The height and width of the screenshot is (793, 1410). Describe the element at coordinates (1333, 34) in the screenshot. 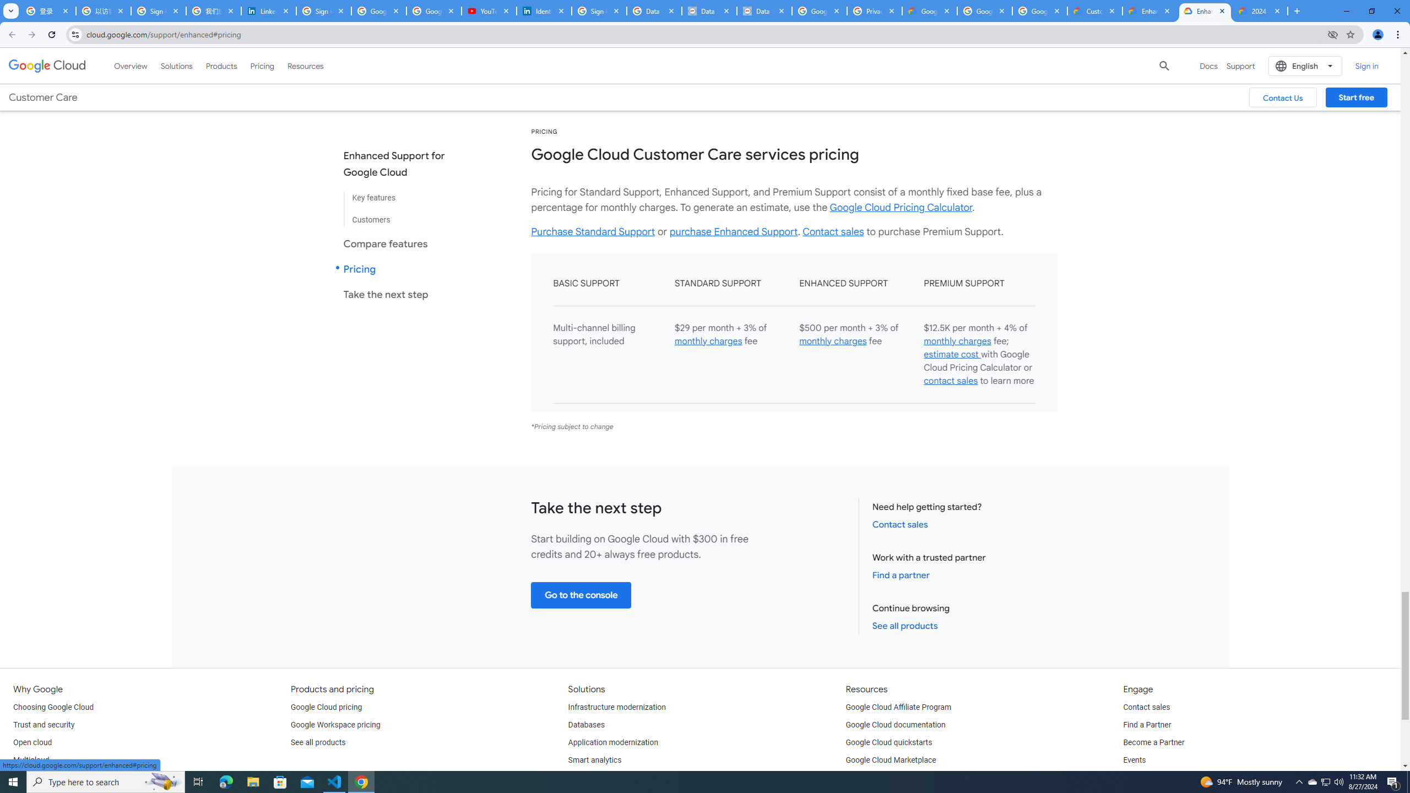

I see `Third-party cookies blocked` at that location.